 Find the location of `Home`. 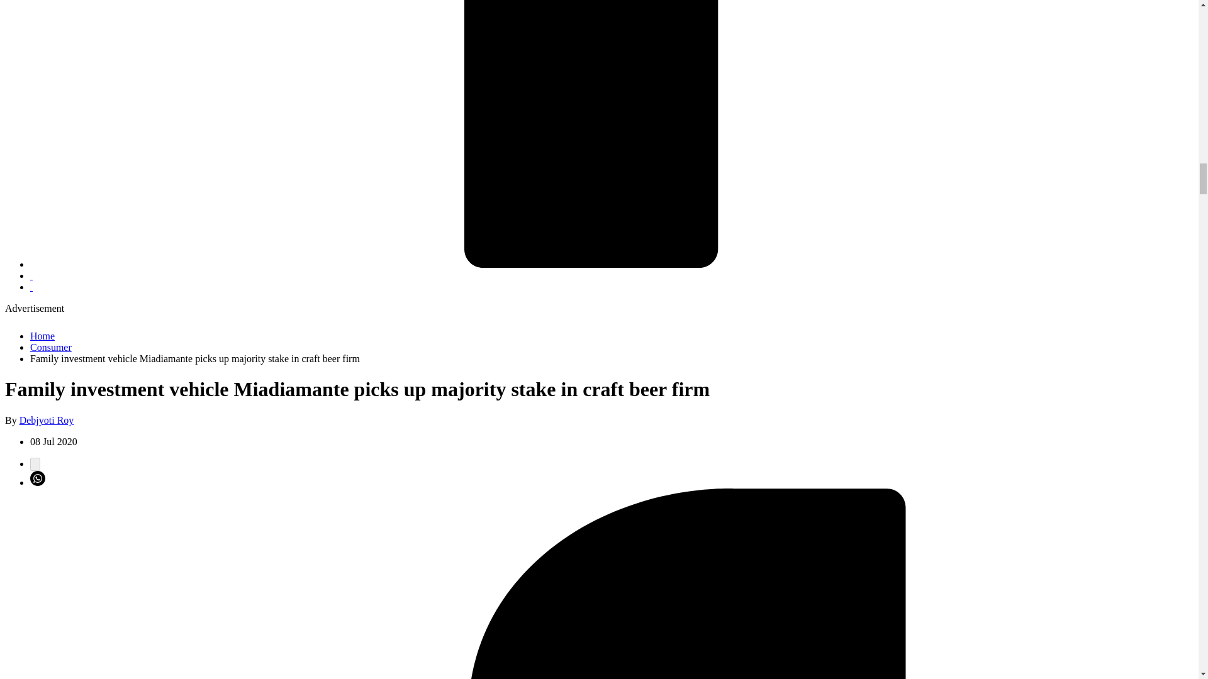

Home is located at coordinates (42, 336).